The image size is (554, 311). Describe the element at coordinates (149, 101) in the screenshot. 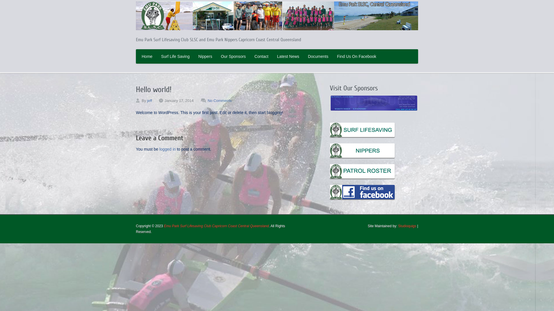

I see `jeff` at that location.